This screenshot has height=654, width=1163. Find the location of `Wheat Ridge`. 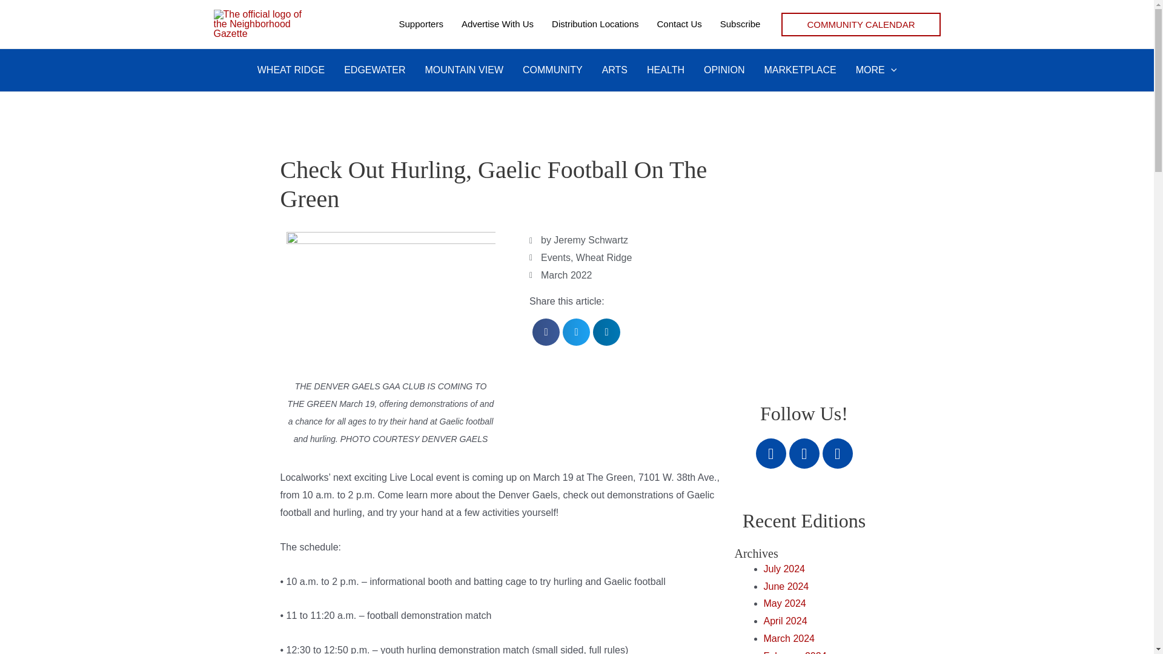

Wheat Ridge is located at coordinates (604, 257).